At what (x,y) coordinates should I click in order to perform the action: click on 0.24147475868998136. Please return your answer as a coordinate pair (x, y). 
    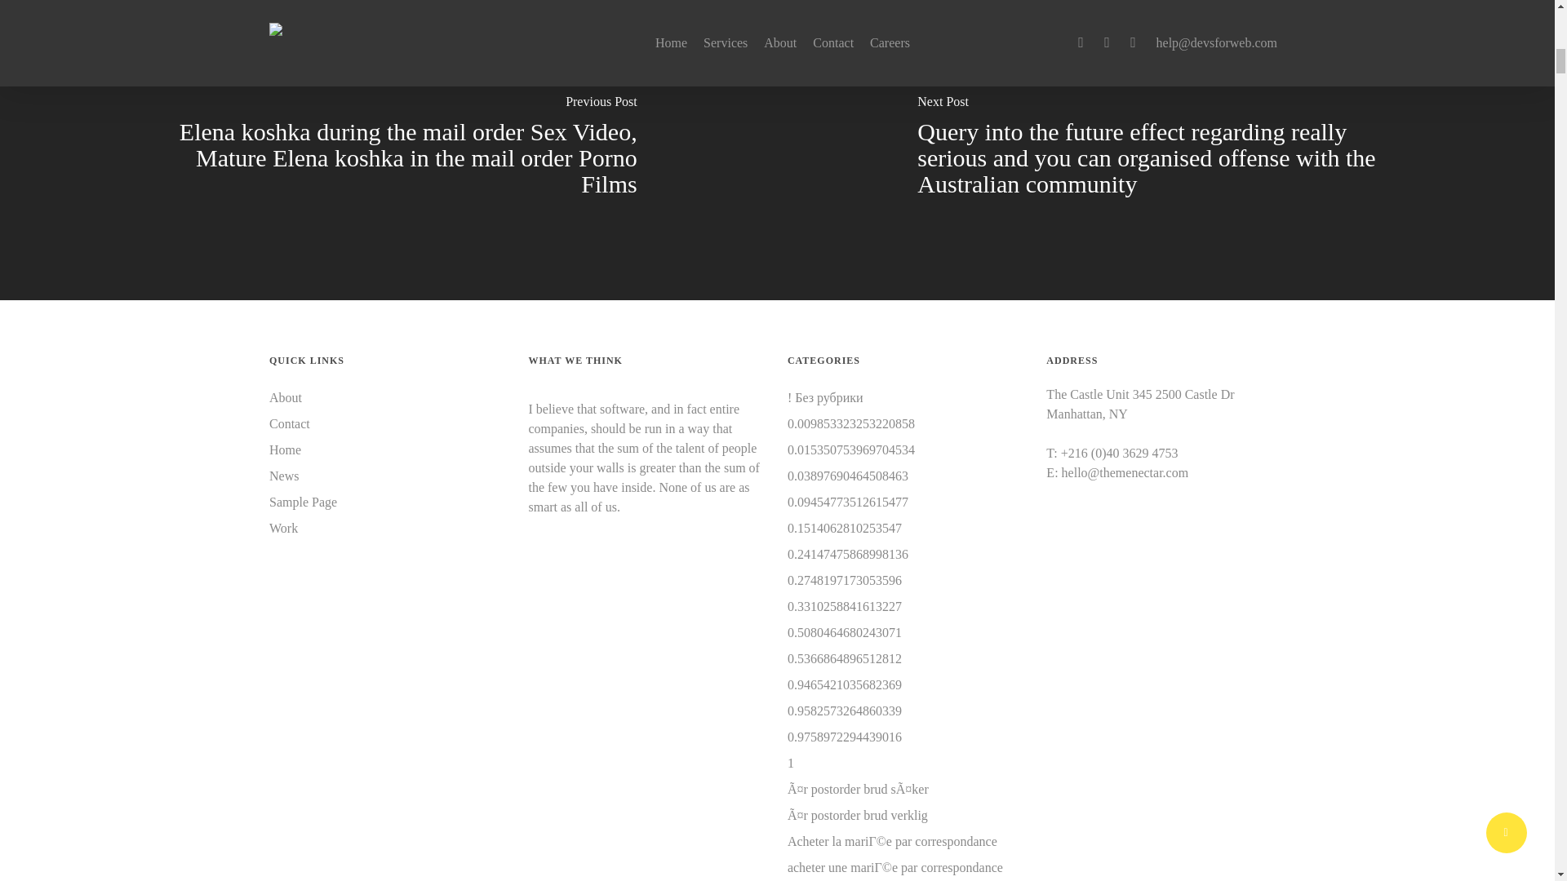
    Looking at the image, I should click on (848, 555).